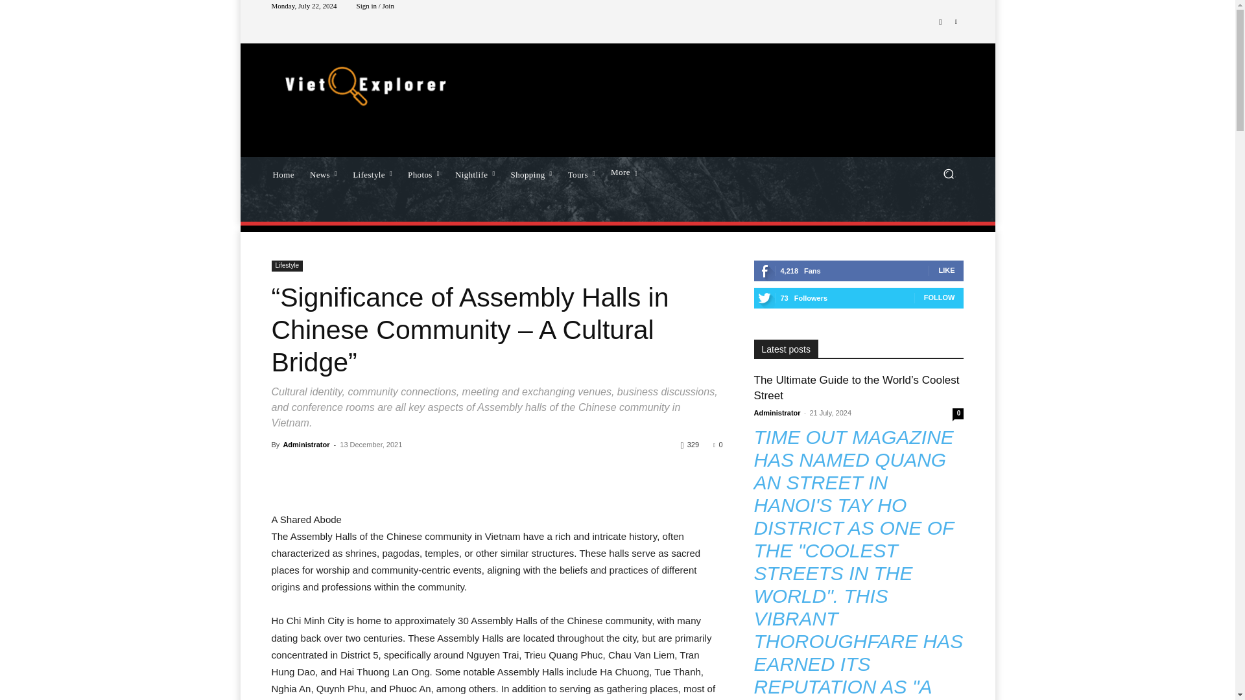 The width and height of the screenshot is (1245, 700). What do you see at coordinates (323, 173) in the screenshot?
I see `News` at bounding box center [323, 173].